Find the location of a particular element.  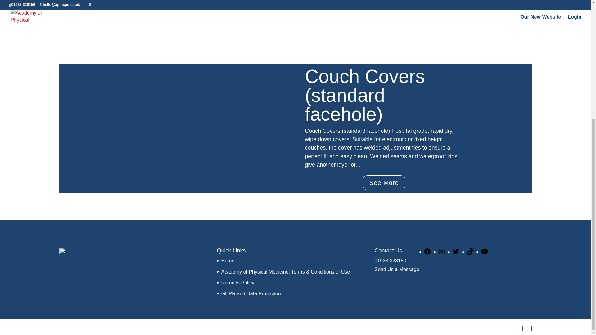

GDPR and Data Protection is located at coordinates (251, 293).